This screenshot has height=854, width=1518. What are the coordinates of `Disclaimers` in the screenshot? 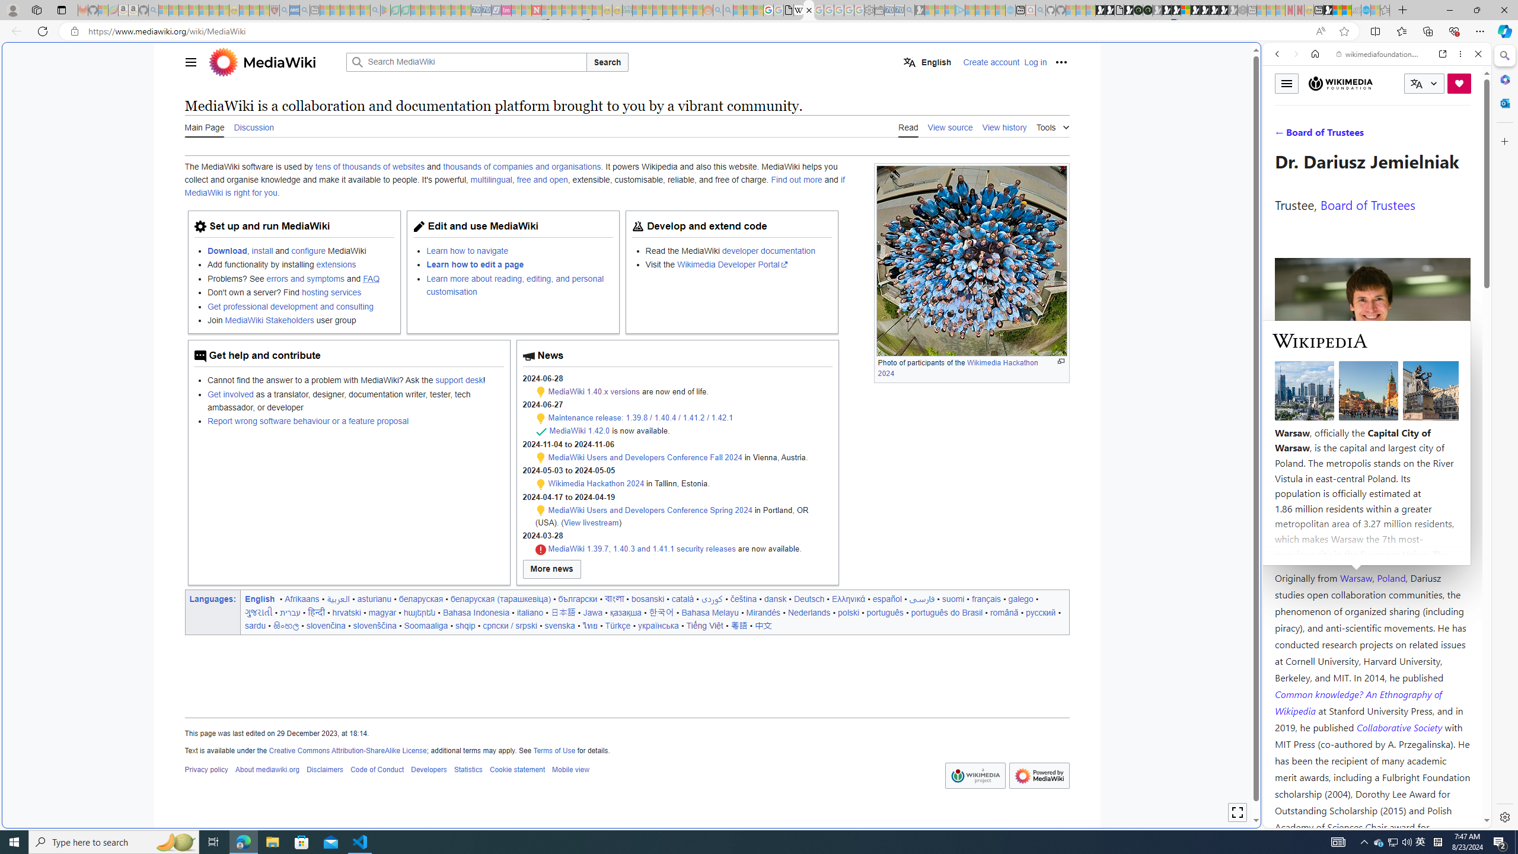 It's located at (325, 770).